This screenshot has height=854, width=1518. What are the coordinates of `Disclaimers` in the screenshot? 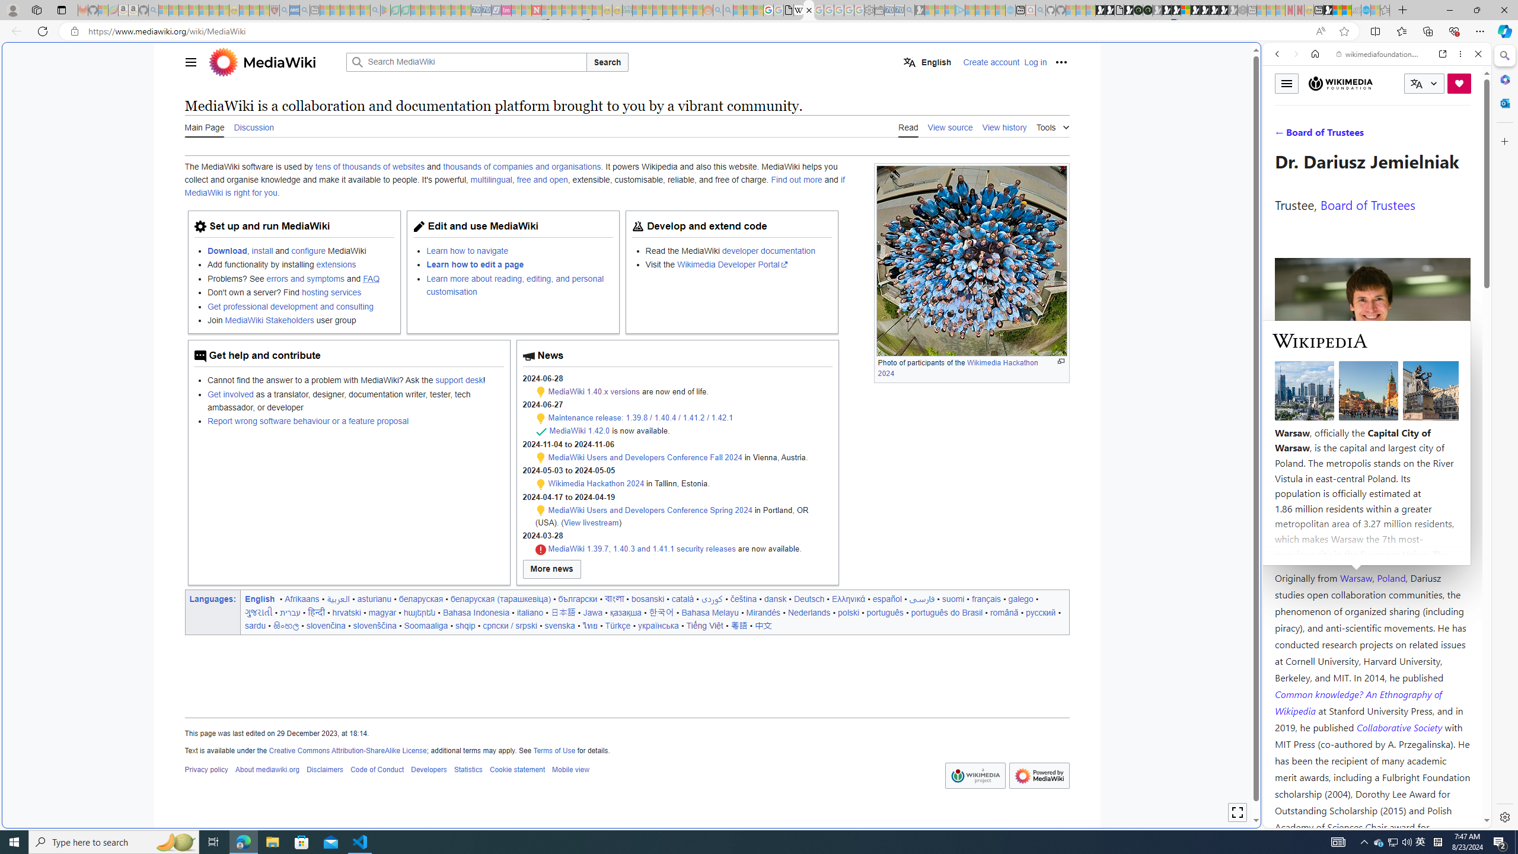 It's located at (325, 770).